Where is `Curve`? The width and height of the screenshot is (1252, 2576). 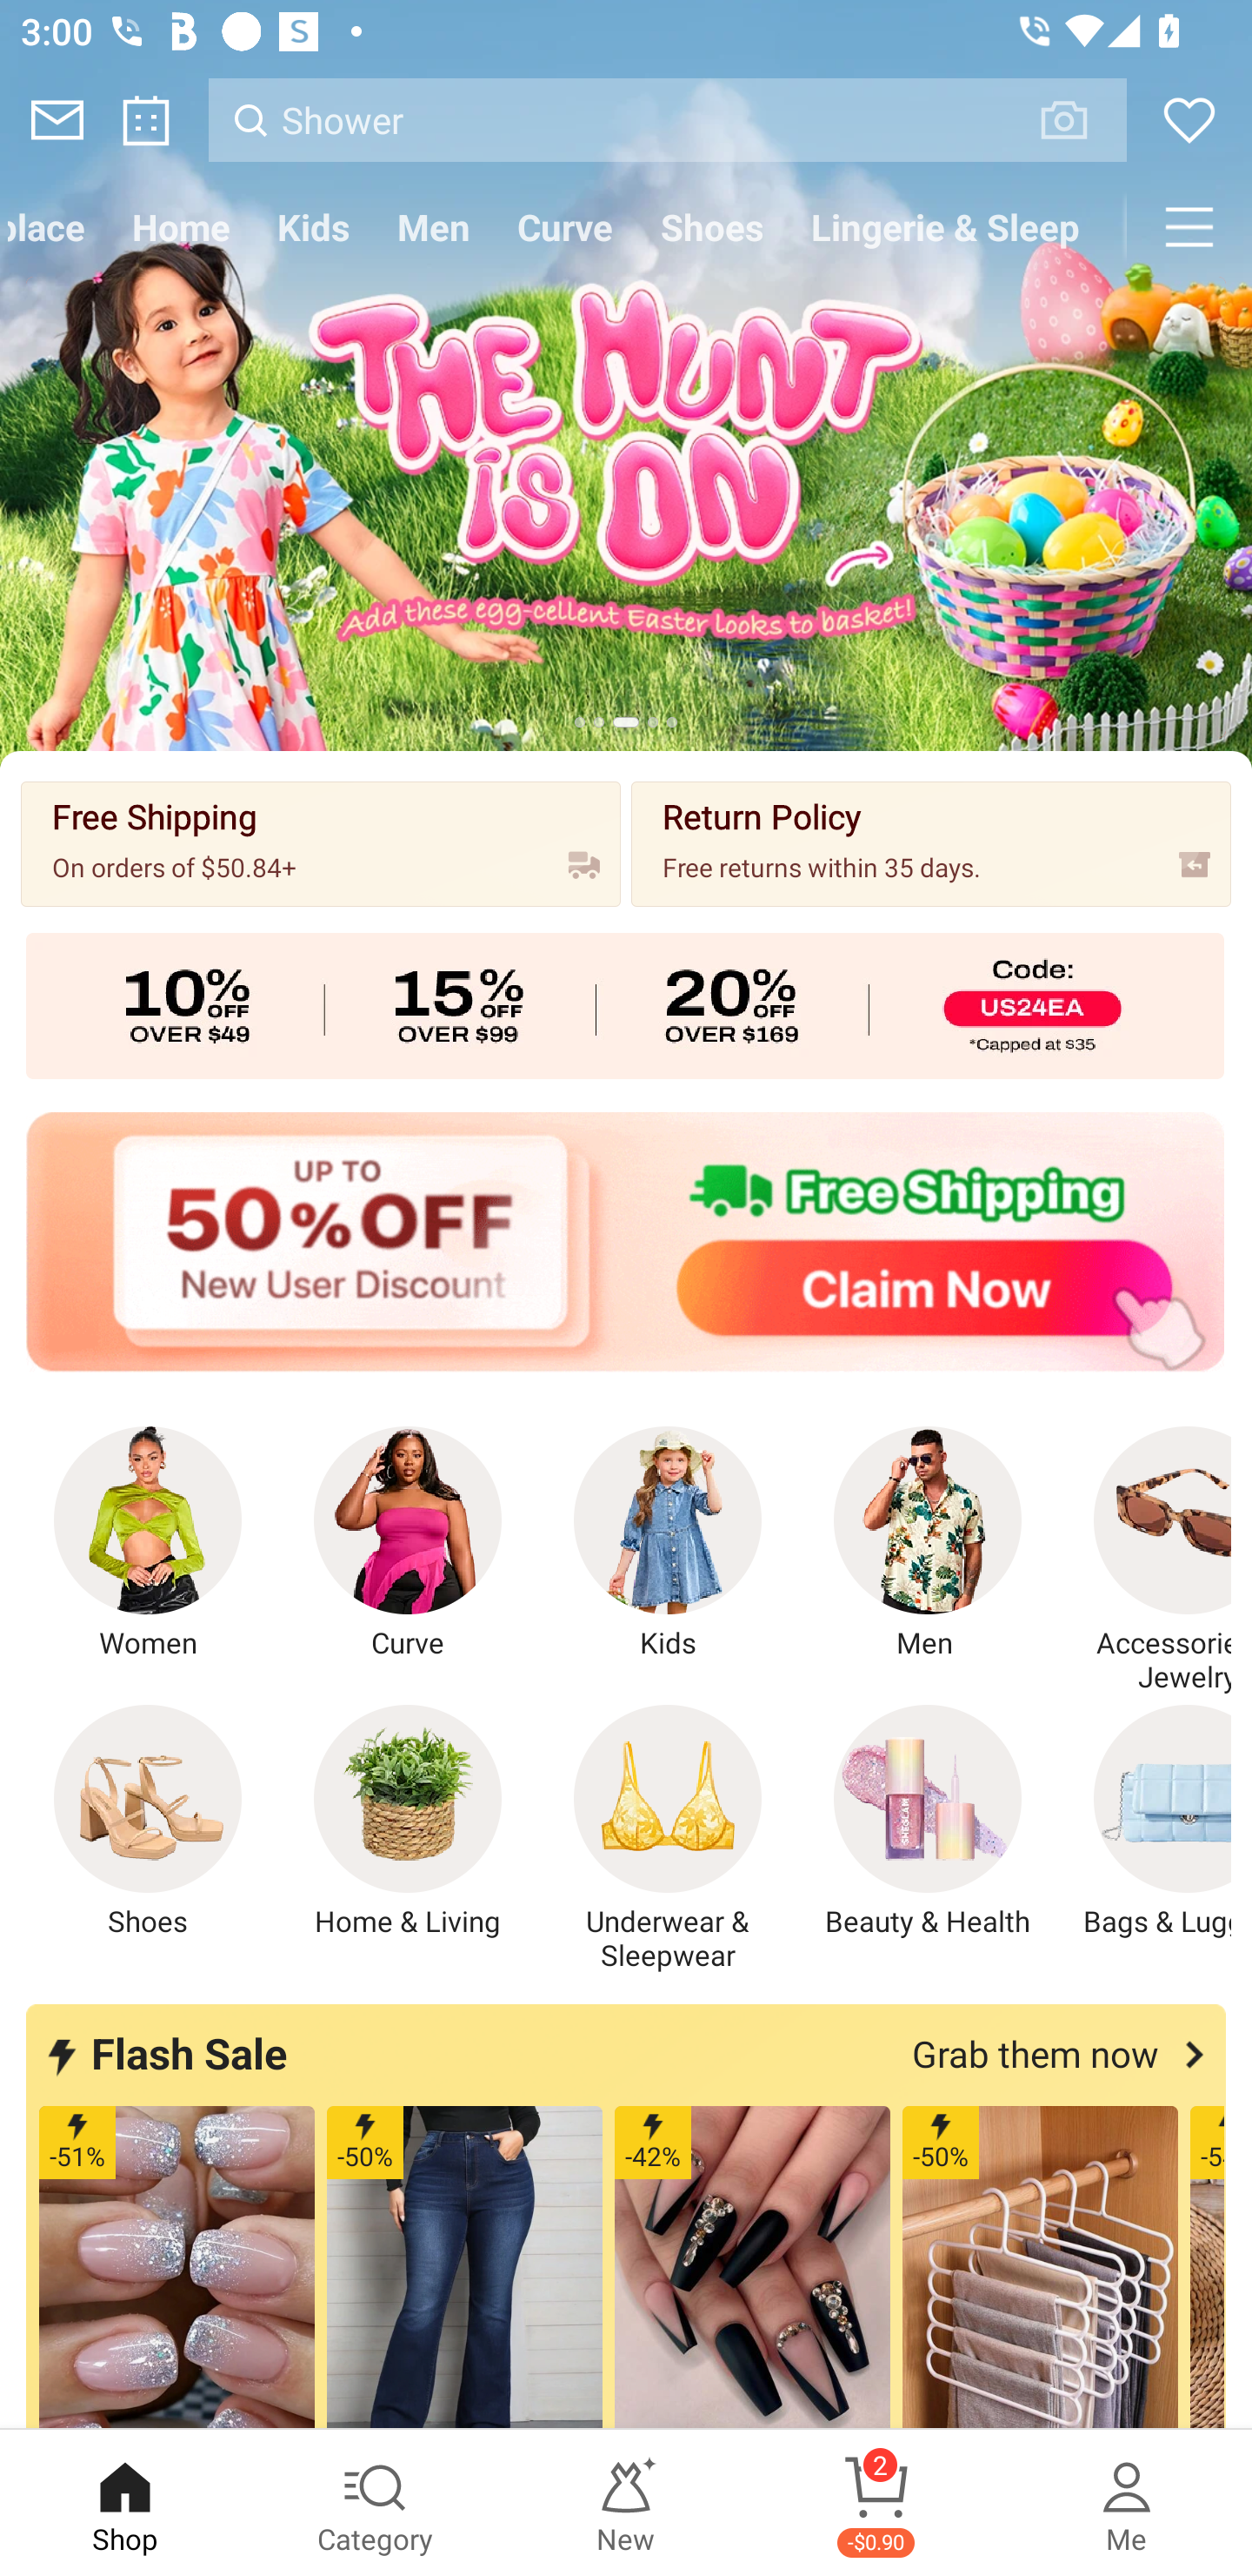
Curve is located at coordinates (565, 226).